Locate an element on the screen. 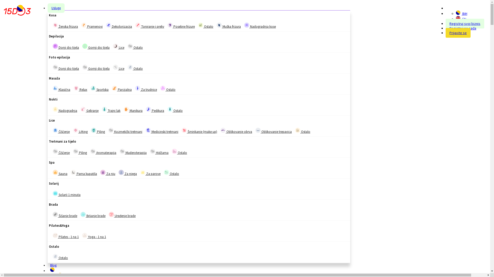 This screenshot has height=277, width=494. Prijavite se is located at coordinates (458, 33).